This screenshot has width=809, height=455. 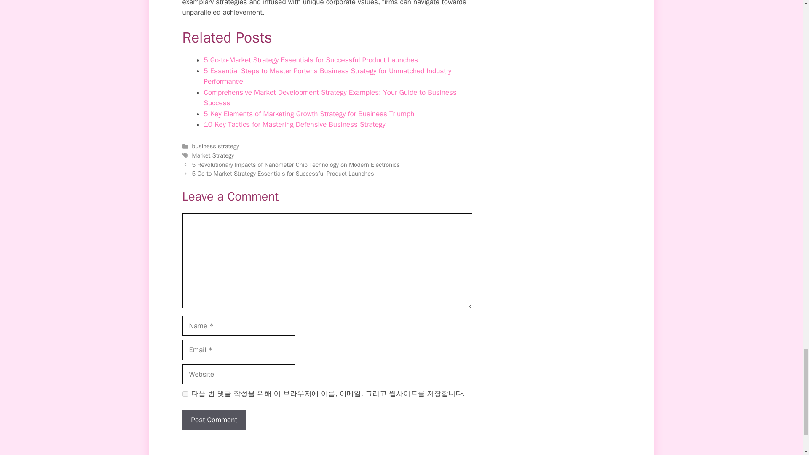 What do you see at coordinates (185, 393) in the screenshot?
I see `yes` at bounding box center [185, 393].